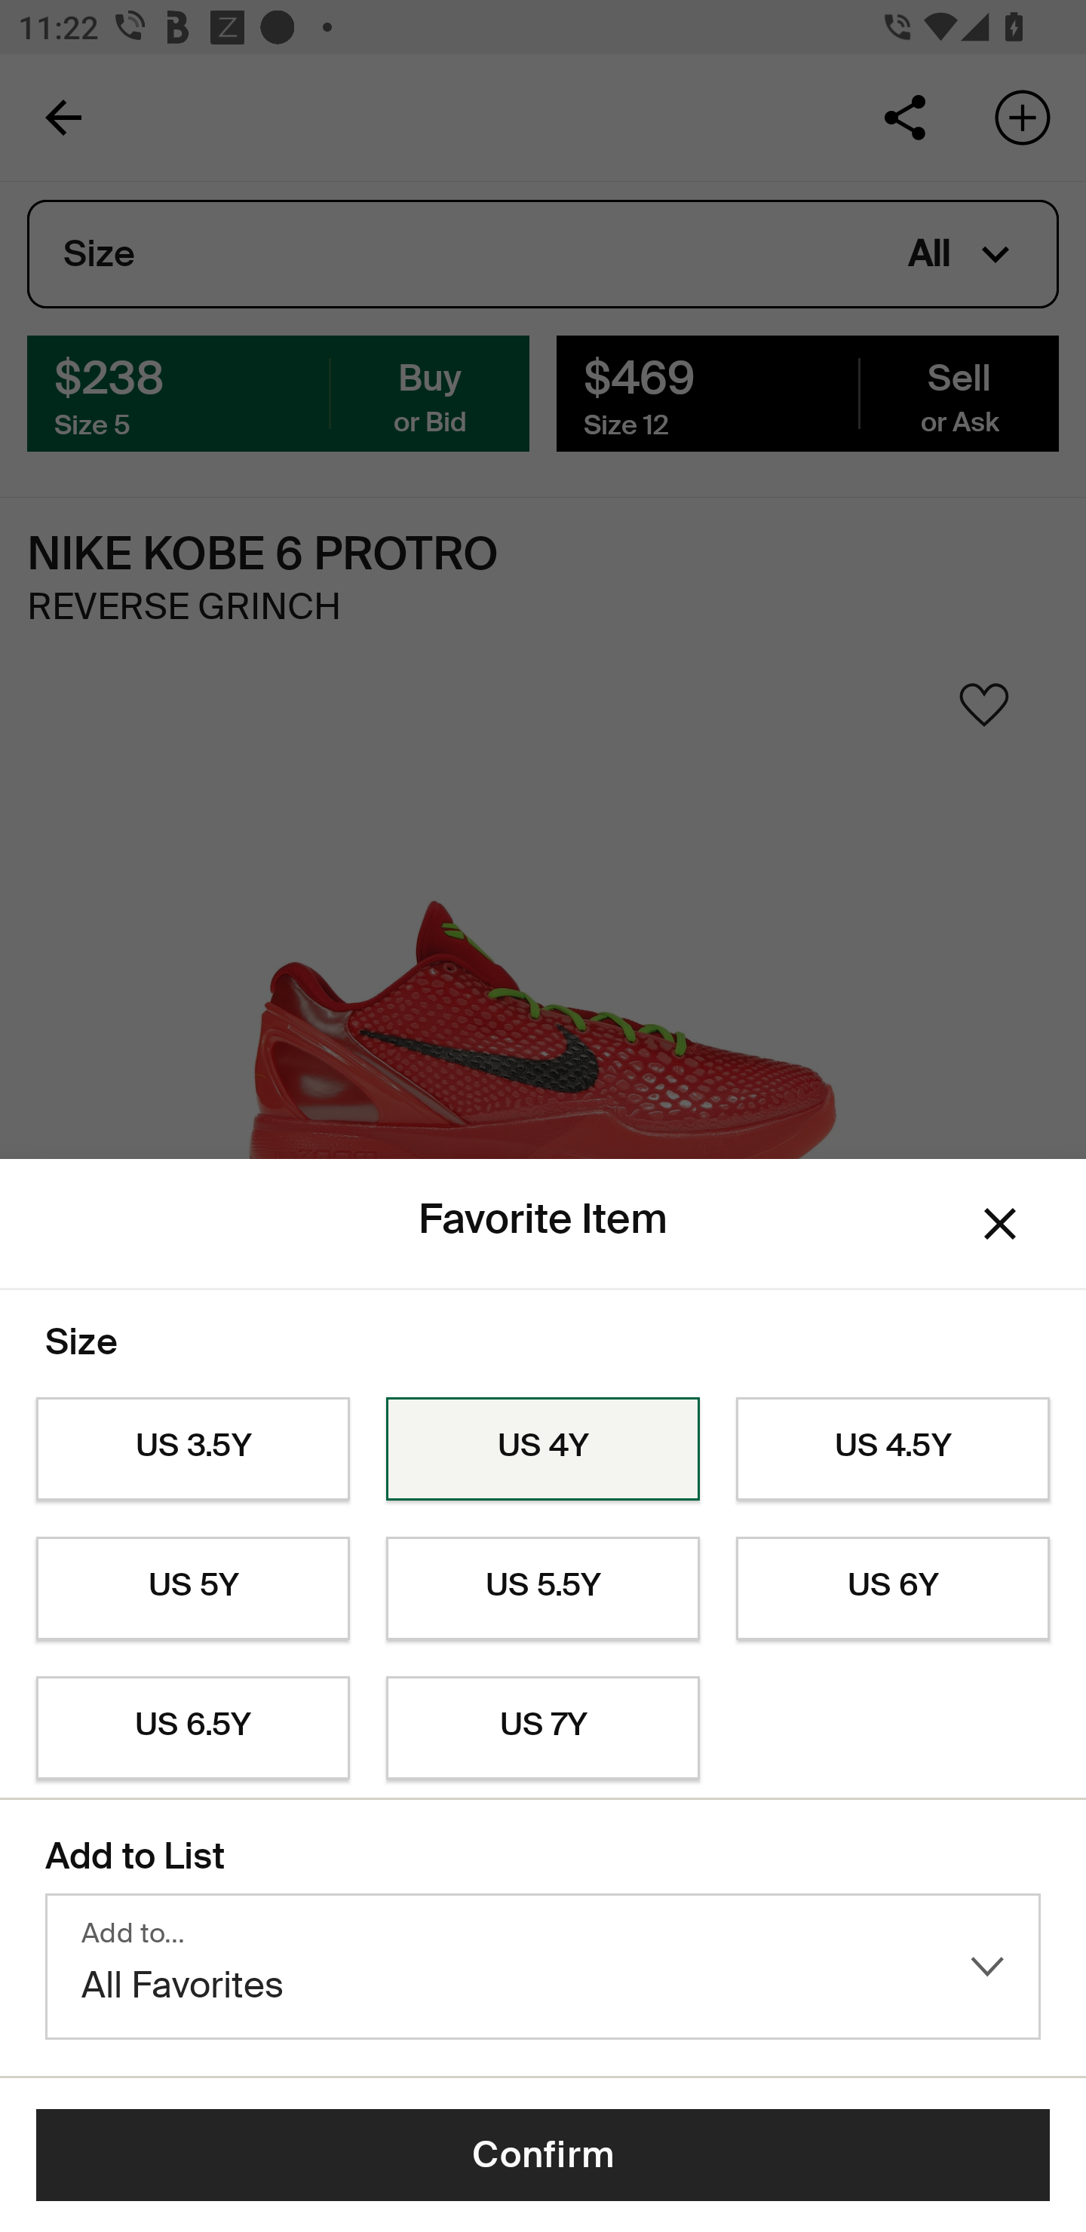 The height and width of the screenshot is (2232, 1086). Describe the element at coordinates (192, 1449) in the screenshot. I see `US 3.5Y` at that location.